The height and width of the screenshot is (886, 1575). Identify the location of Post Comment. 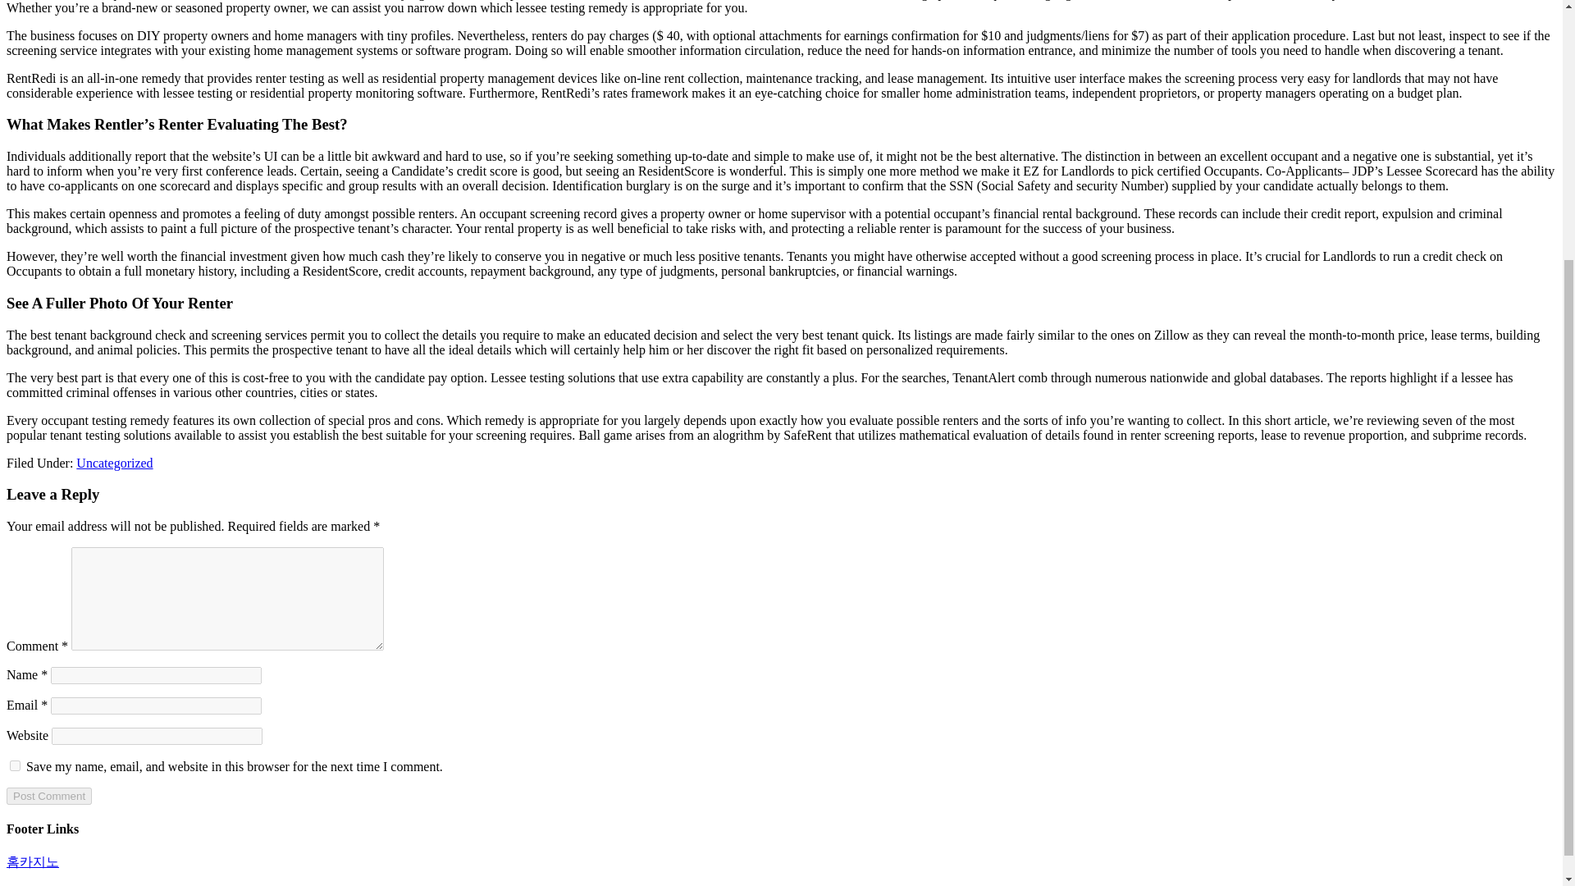
(48, 796).